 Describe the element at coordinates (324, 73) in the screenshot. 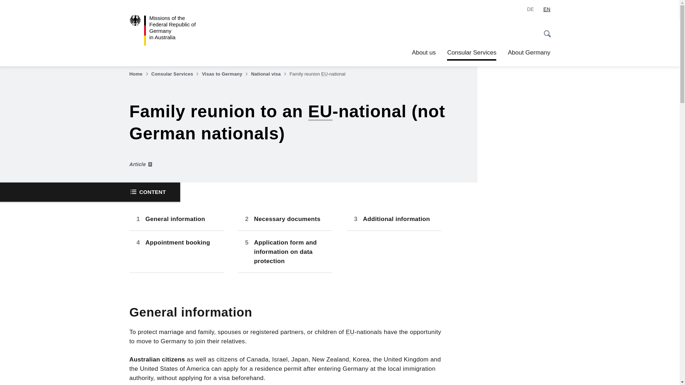

I see `European Union` at that location.